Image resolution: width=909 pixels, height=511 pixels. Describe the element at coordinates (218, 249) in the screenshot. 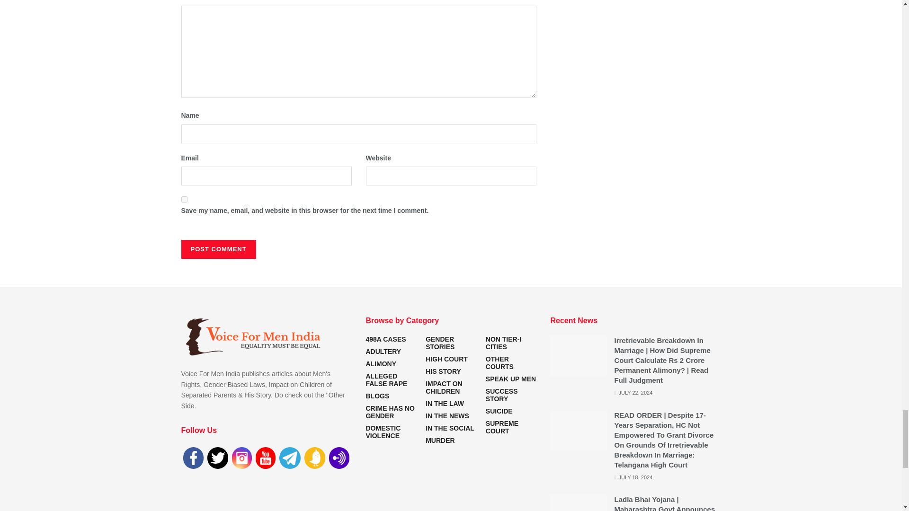

I see `Post Comment` at that location.